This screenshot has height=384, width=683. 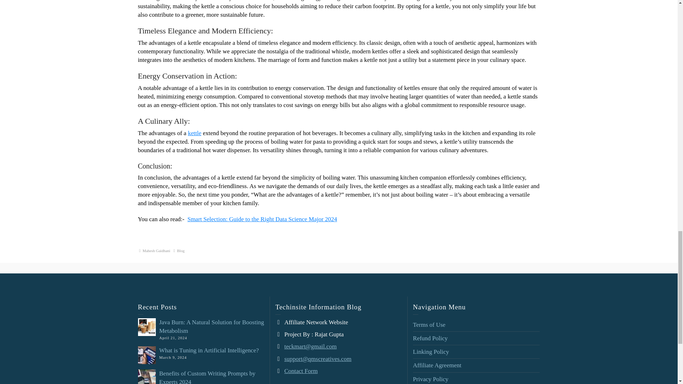 What do you see at coordinates (181, 250) in the screenshot?
I see `Blog` at bounding box center [181, 250].